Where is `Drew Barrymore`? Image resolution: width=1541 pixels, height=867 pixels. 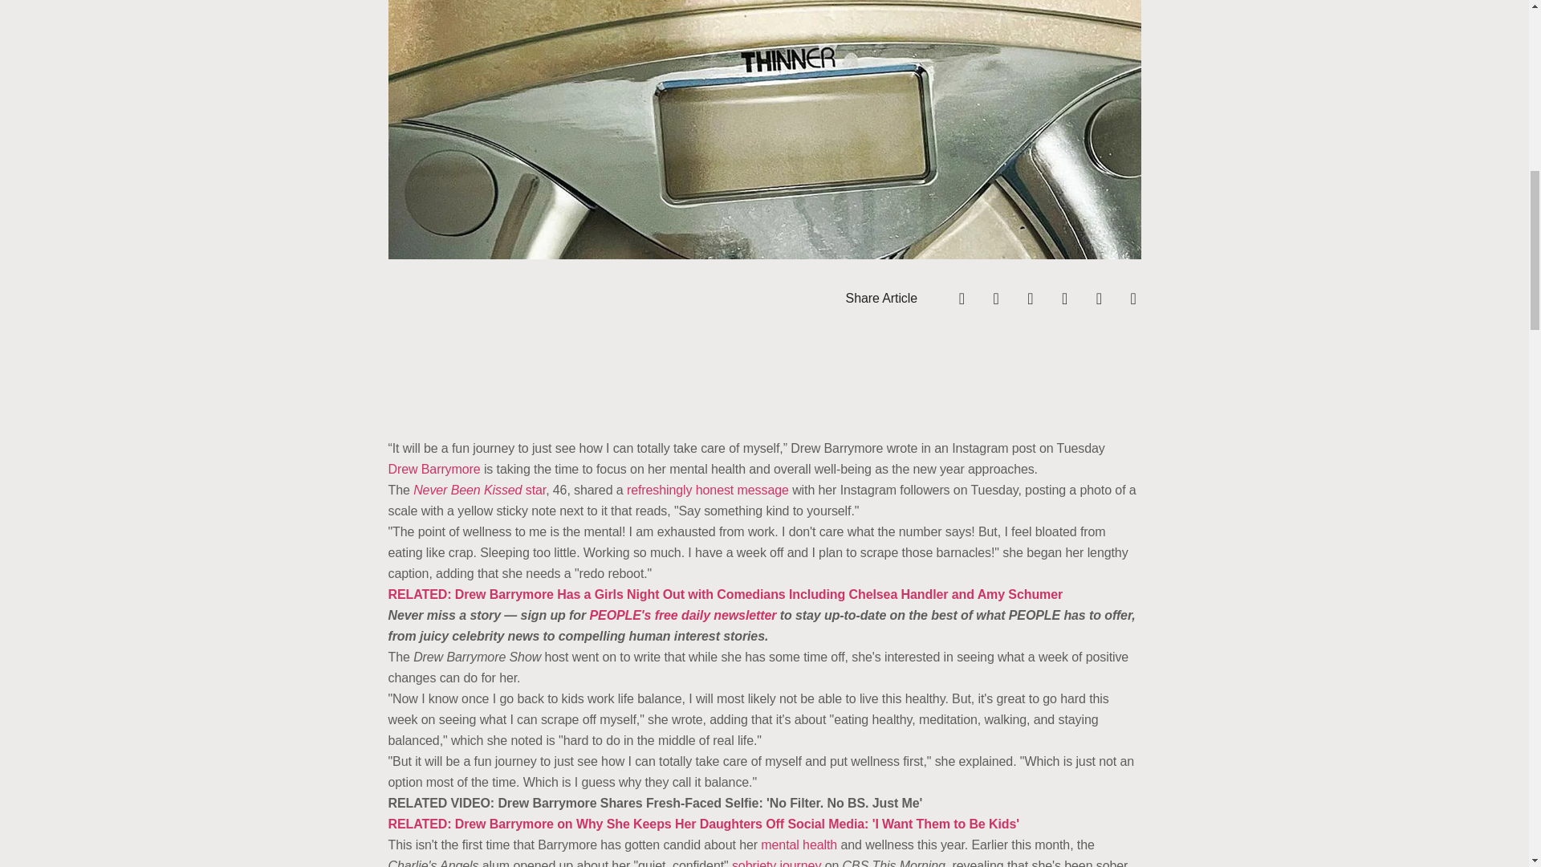 Drew Barrymore is located at coordinates (434, 469).